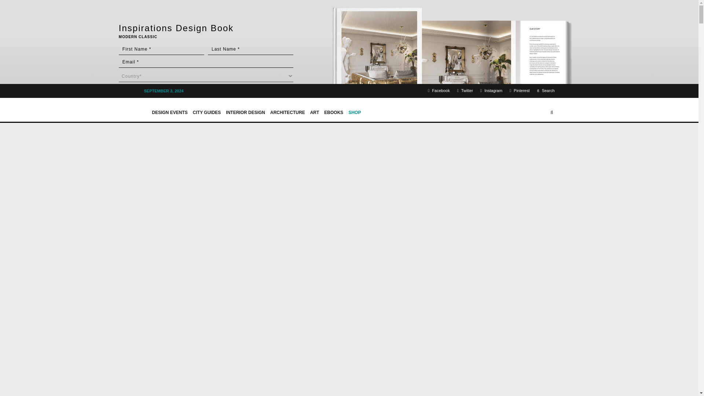 Image resolution: width=704 pixels, height=396 pixels. Describe the element at coordinates (465, 91) in the screenshot. I see `Twitter` at that location.